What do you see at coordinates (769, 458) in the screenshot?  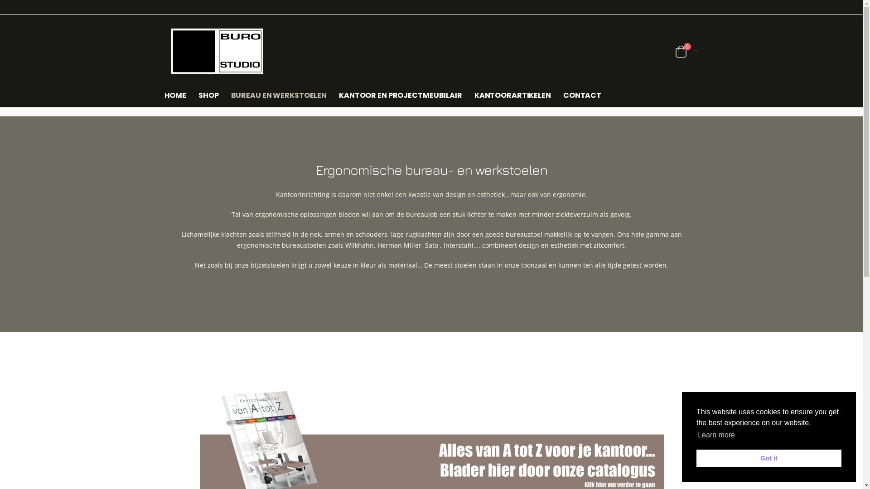 I see `Got it` at bounding box center [769, 458].